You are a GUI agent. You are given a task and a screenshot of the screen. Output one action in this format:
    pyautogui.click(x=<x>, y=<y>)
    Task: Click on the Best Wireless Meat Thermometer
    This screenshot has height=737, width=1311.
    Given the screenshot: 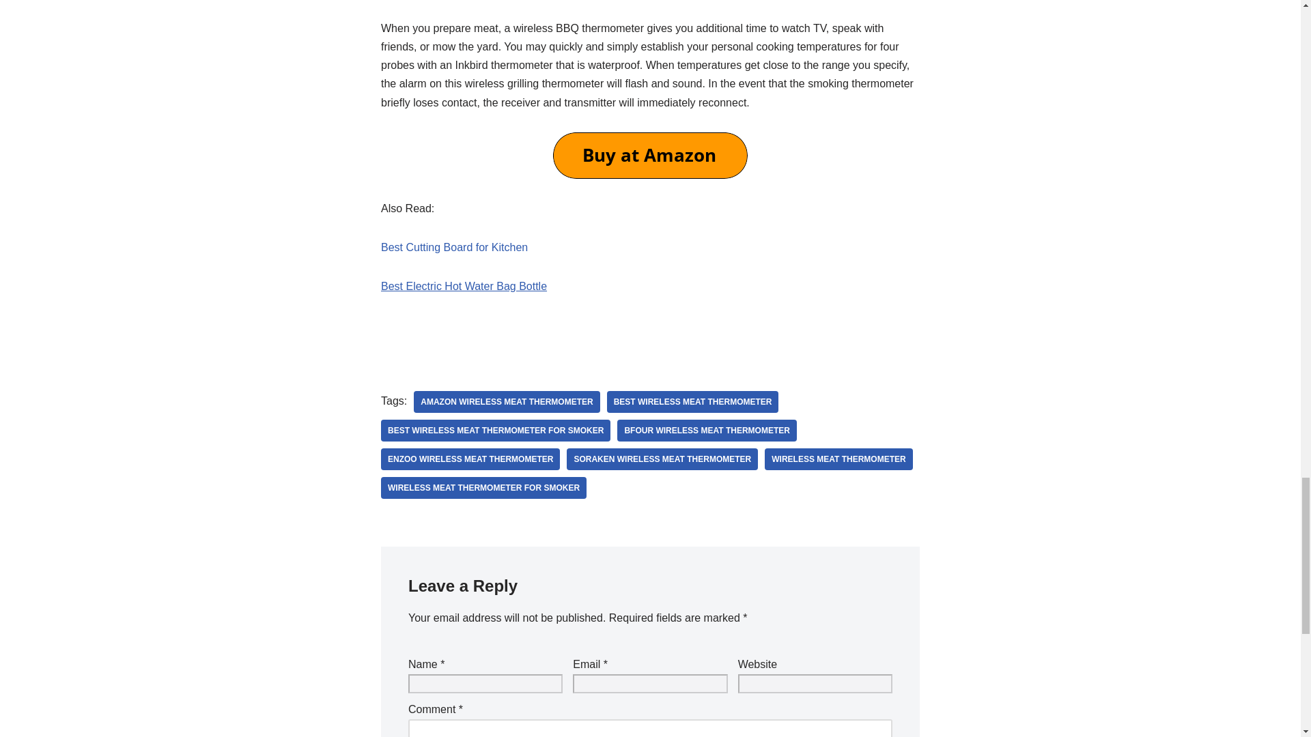 What is the action you would take?
    pyautogui.click(x=692, y=401)
    